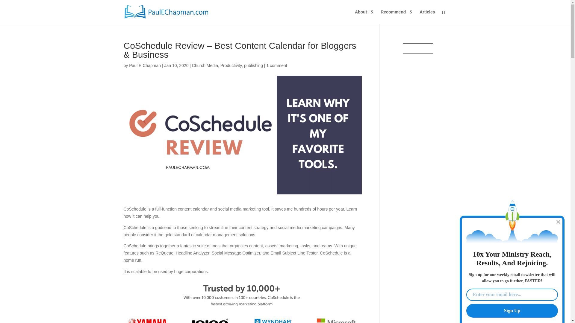 Image resolution: width=575 pixels, height=323 pixels. Describe the element at coordinates (145, 65) in the screenshot. I see `Paul E Chapman` at that location.